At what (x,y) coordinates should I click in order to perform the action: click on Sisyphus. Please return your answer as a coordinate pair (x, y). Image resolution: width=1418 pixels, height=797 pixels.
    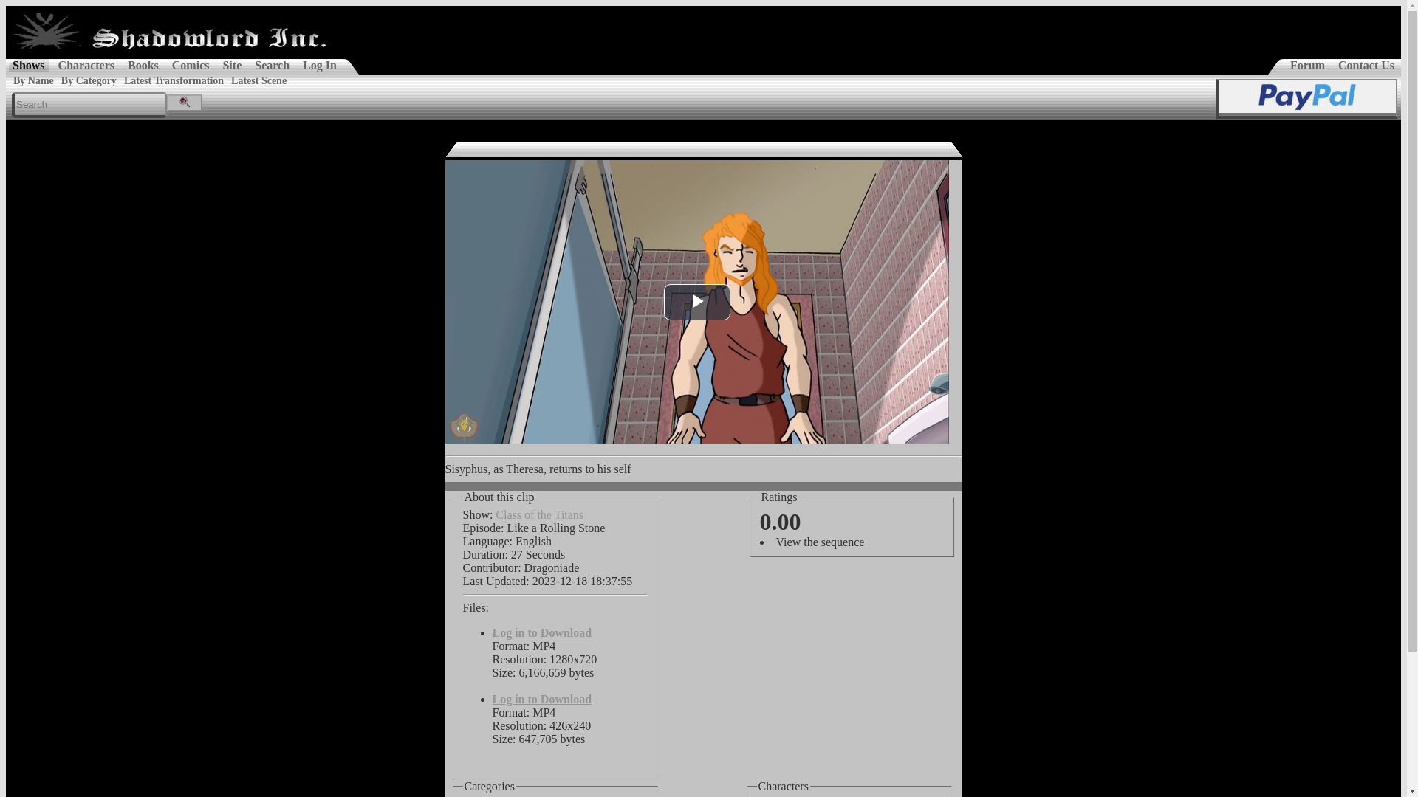
    Looking at the image, I should click on (783, 787).